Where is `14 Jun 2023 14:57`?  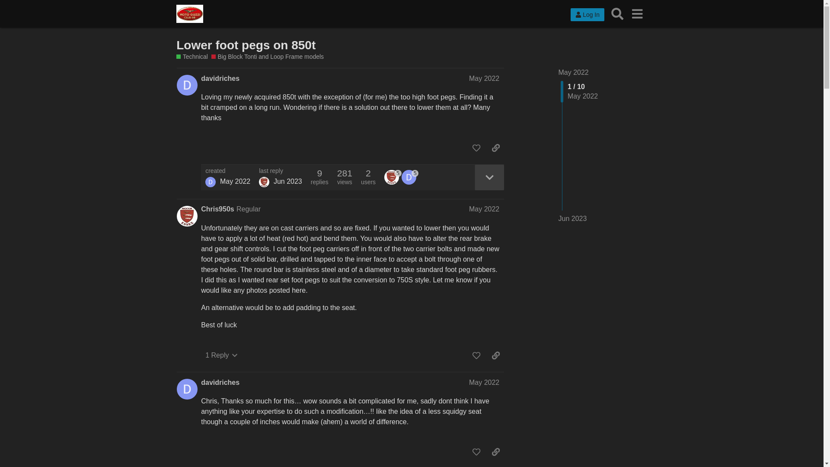 14 Jun 2023 14:57 is located at coordinates (288, 181).